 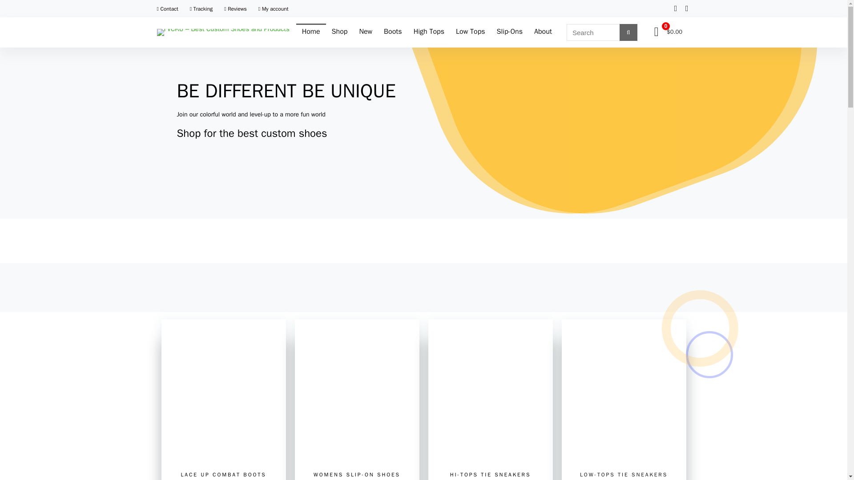 What do you see at coordinates (235, 9) in the screenshot?
I see `Reviews` at bounding box center [235, 9].